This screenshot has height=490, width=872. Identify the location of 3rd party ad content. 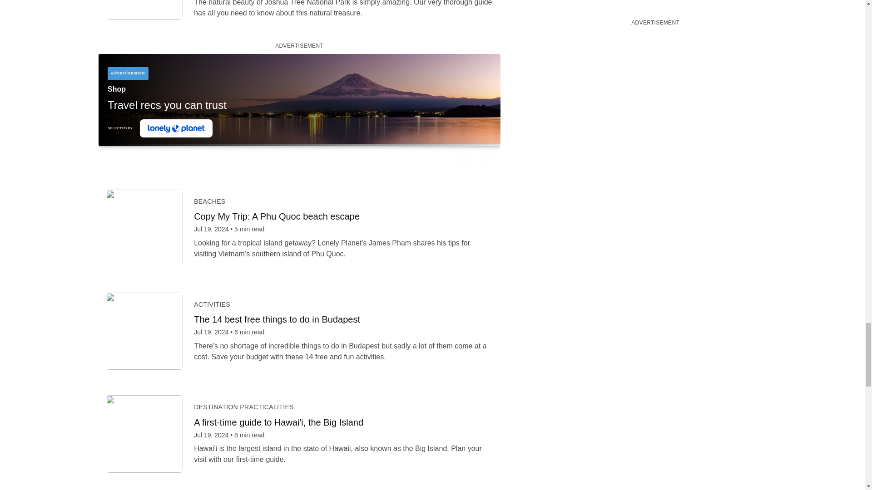
(299, 110).